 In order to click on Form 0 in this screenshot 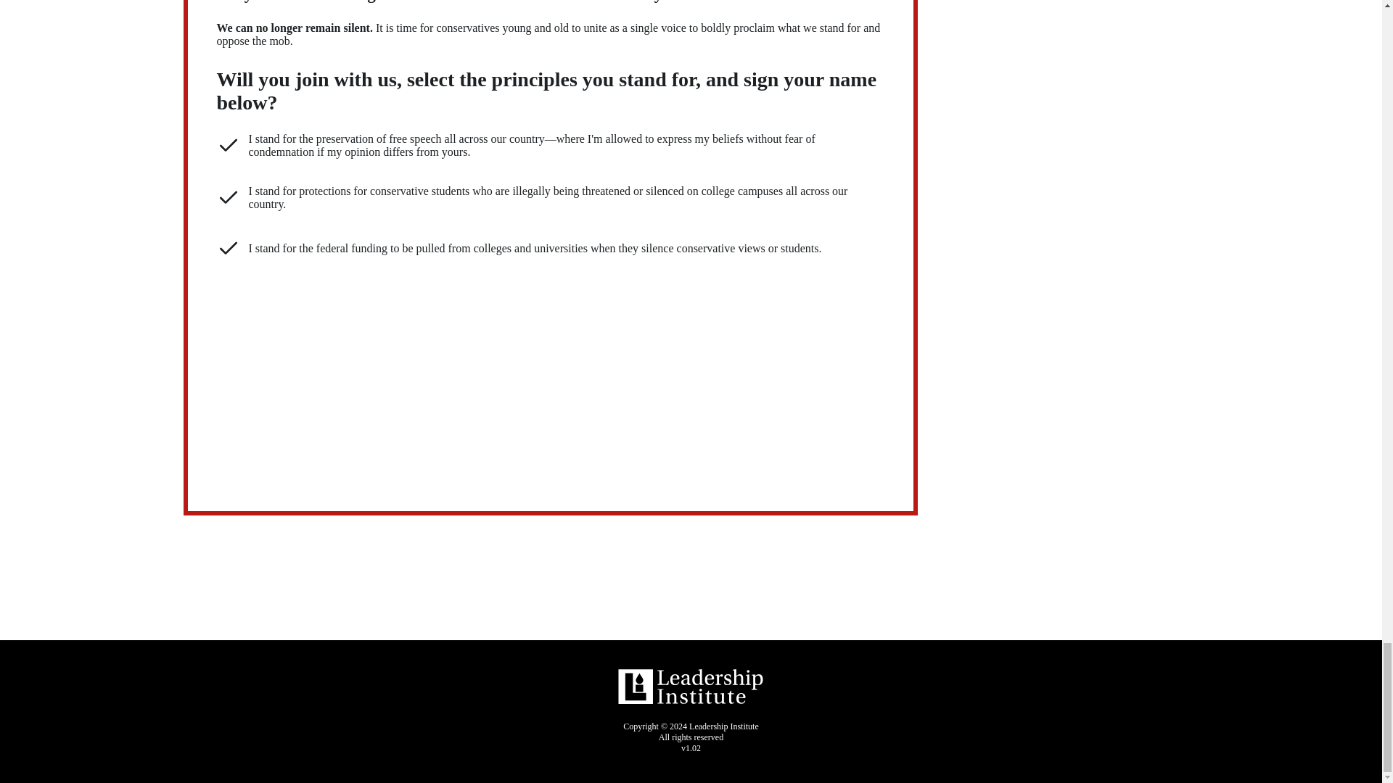, I will do `click(550, 374)`.